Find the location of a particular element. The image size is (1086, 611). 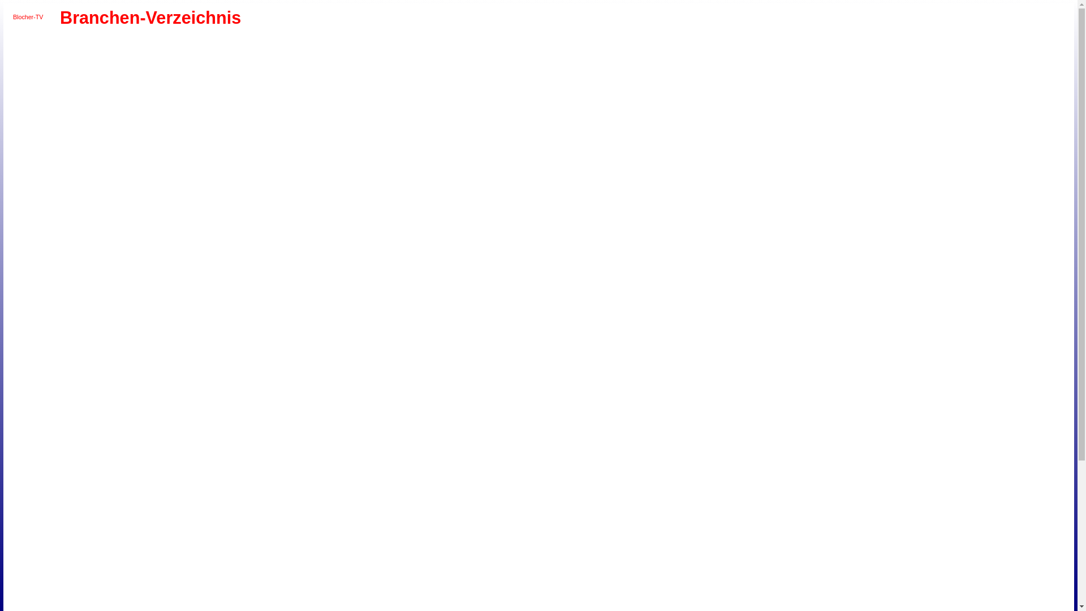

Personalrestaurant Post Schanzenpost  Bern Restaurant  is located at coordinates (382, 162).